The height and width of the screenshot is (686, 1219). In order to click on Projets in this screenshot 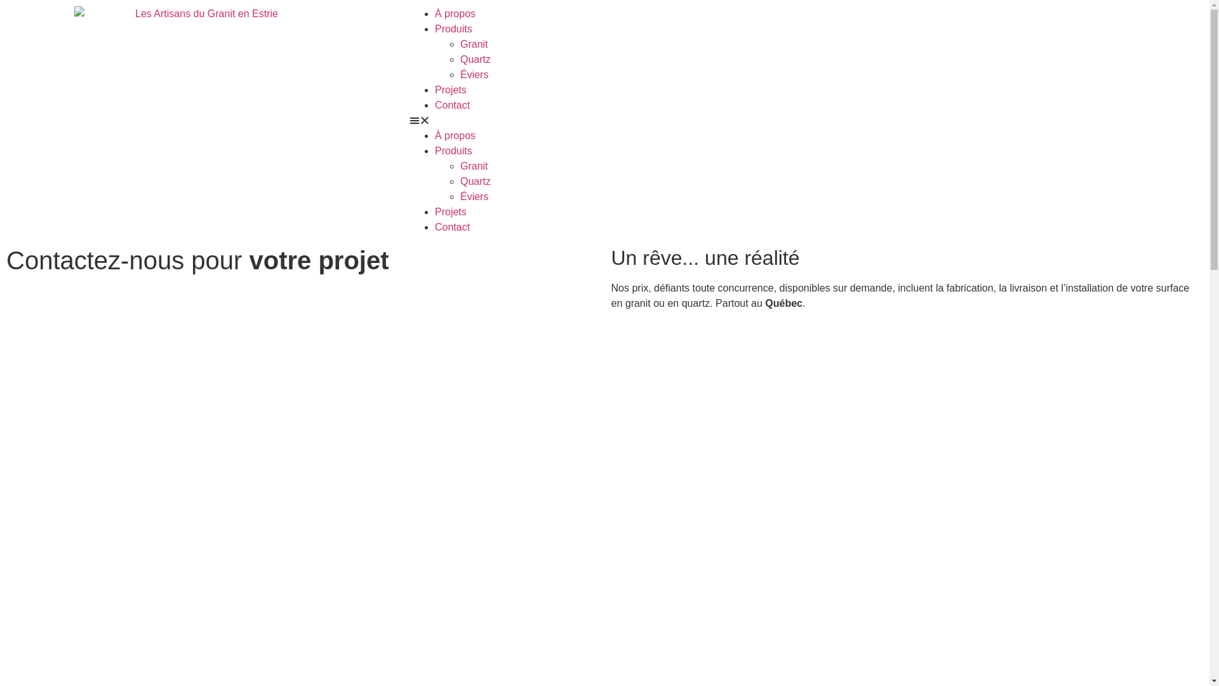, I will do `click(451, 90)`.